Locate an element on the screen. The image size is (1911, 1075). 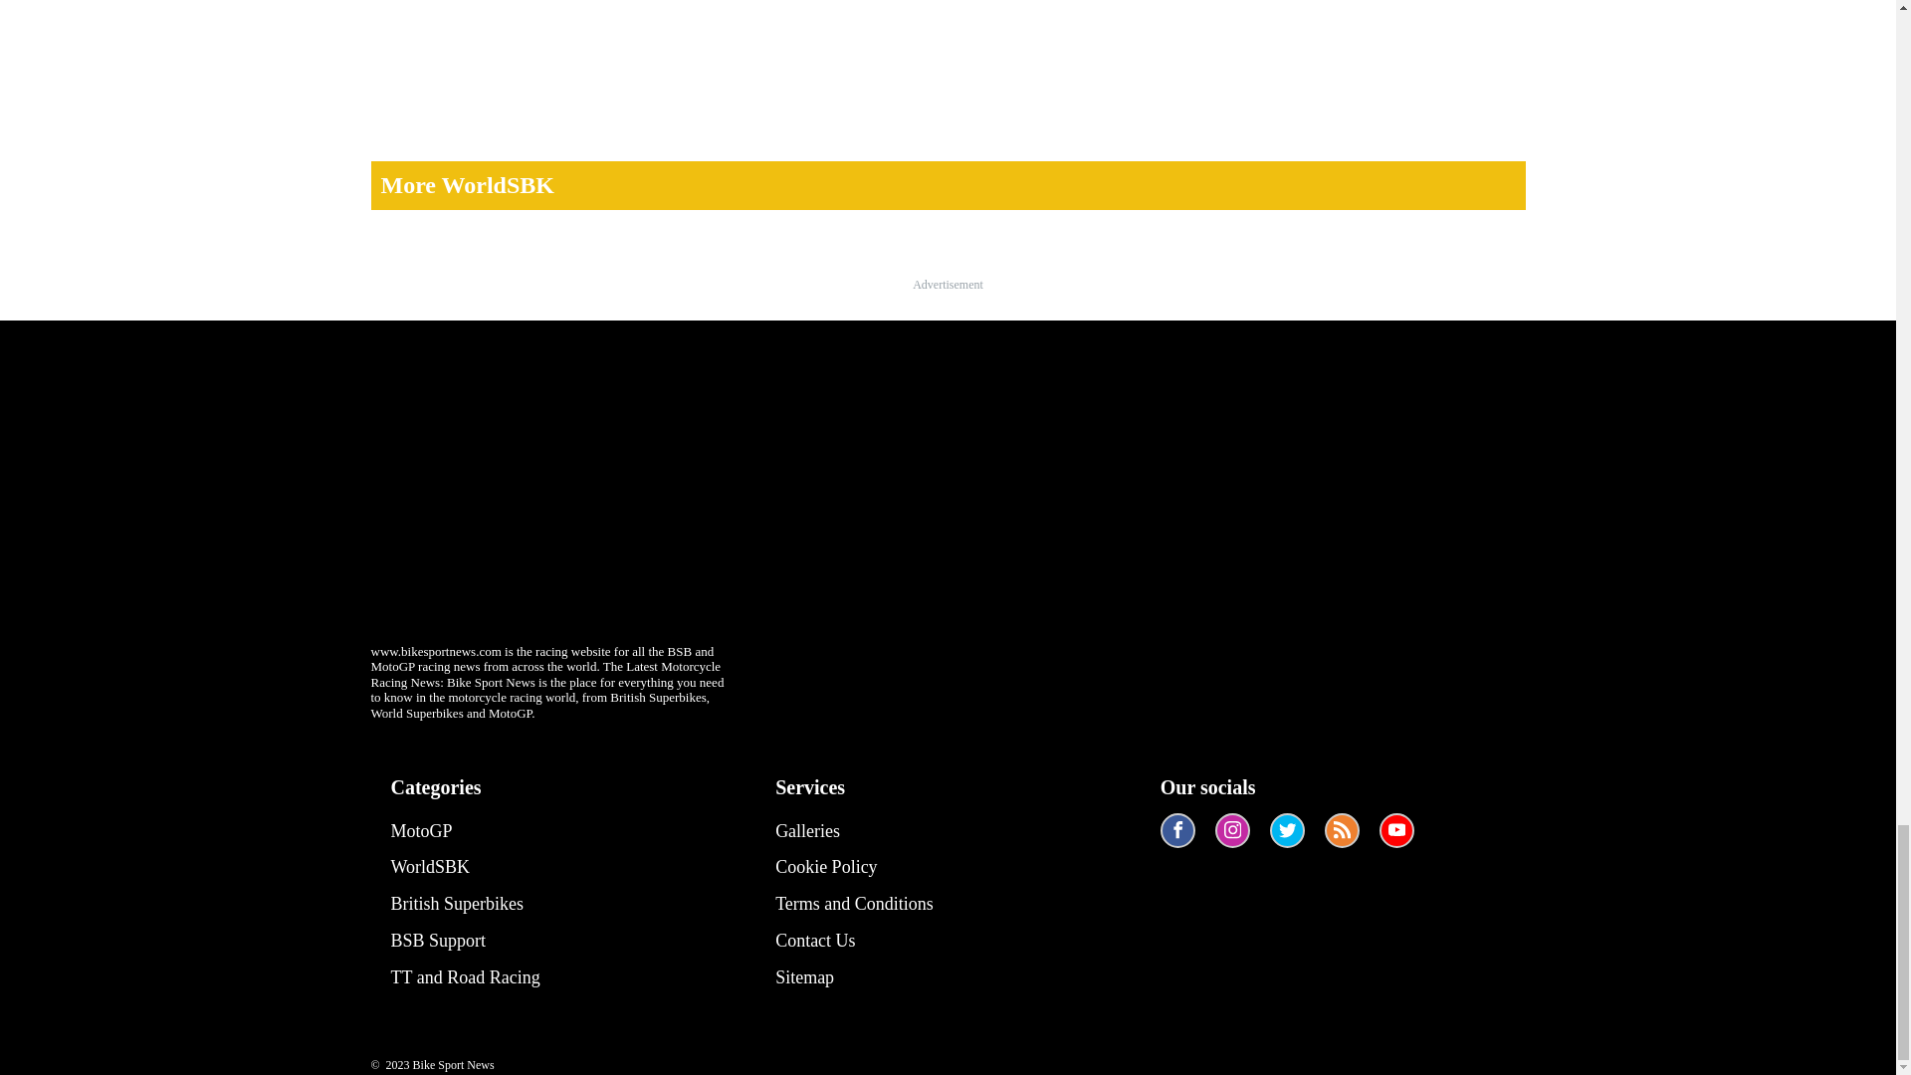
Cookie Policy is located at coordinates (854, 867).